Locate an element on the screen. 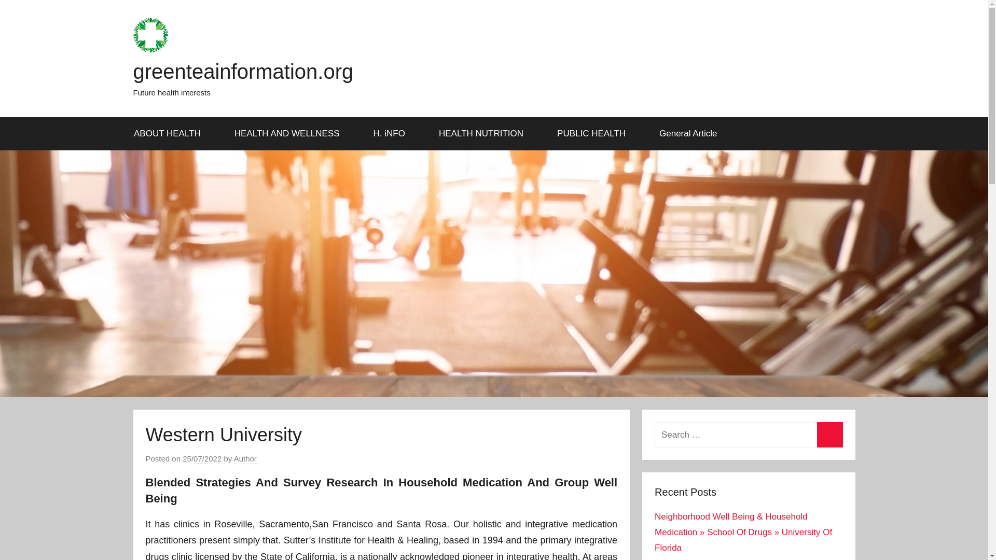 The height and width of the screenshot is (560, 996). HEALTH NUTRITION is located at coordinates (485, 134).